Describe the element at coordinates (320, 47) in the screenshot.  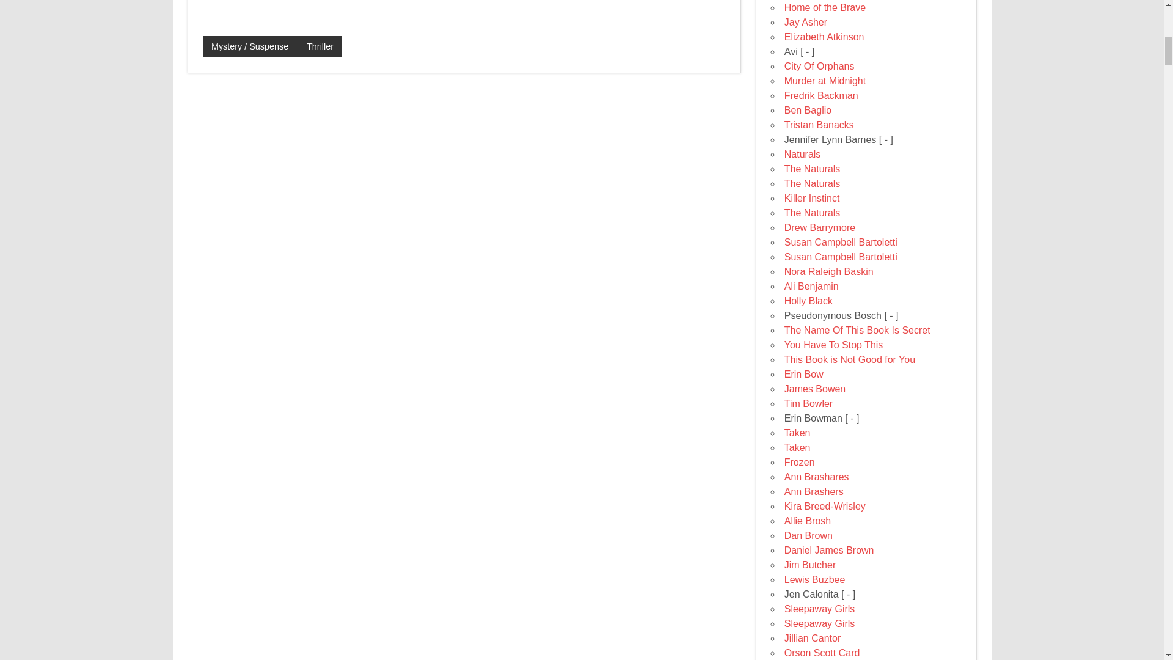
I see `Thriller` at that location.